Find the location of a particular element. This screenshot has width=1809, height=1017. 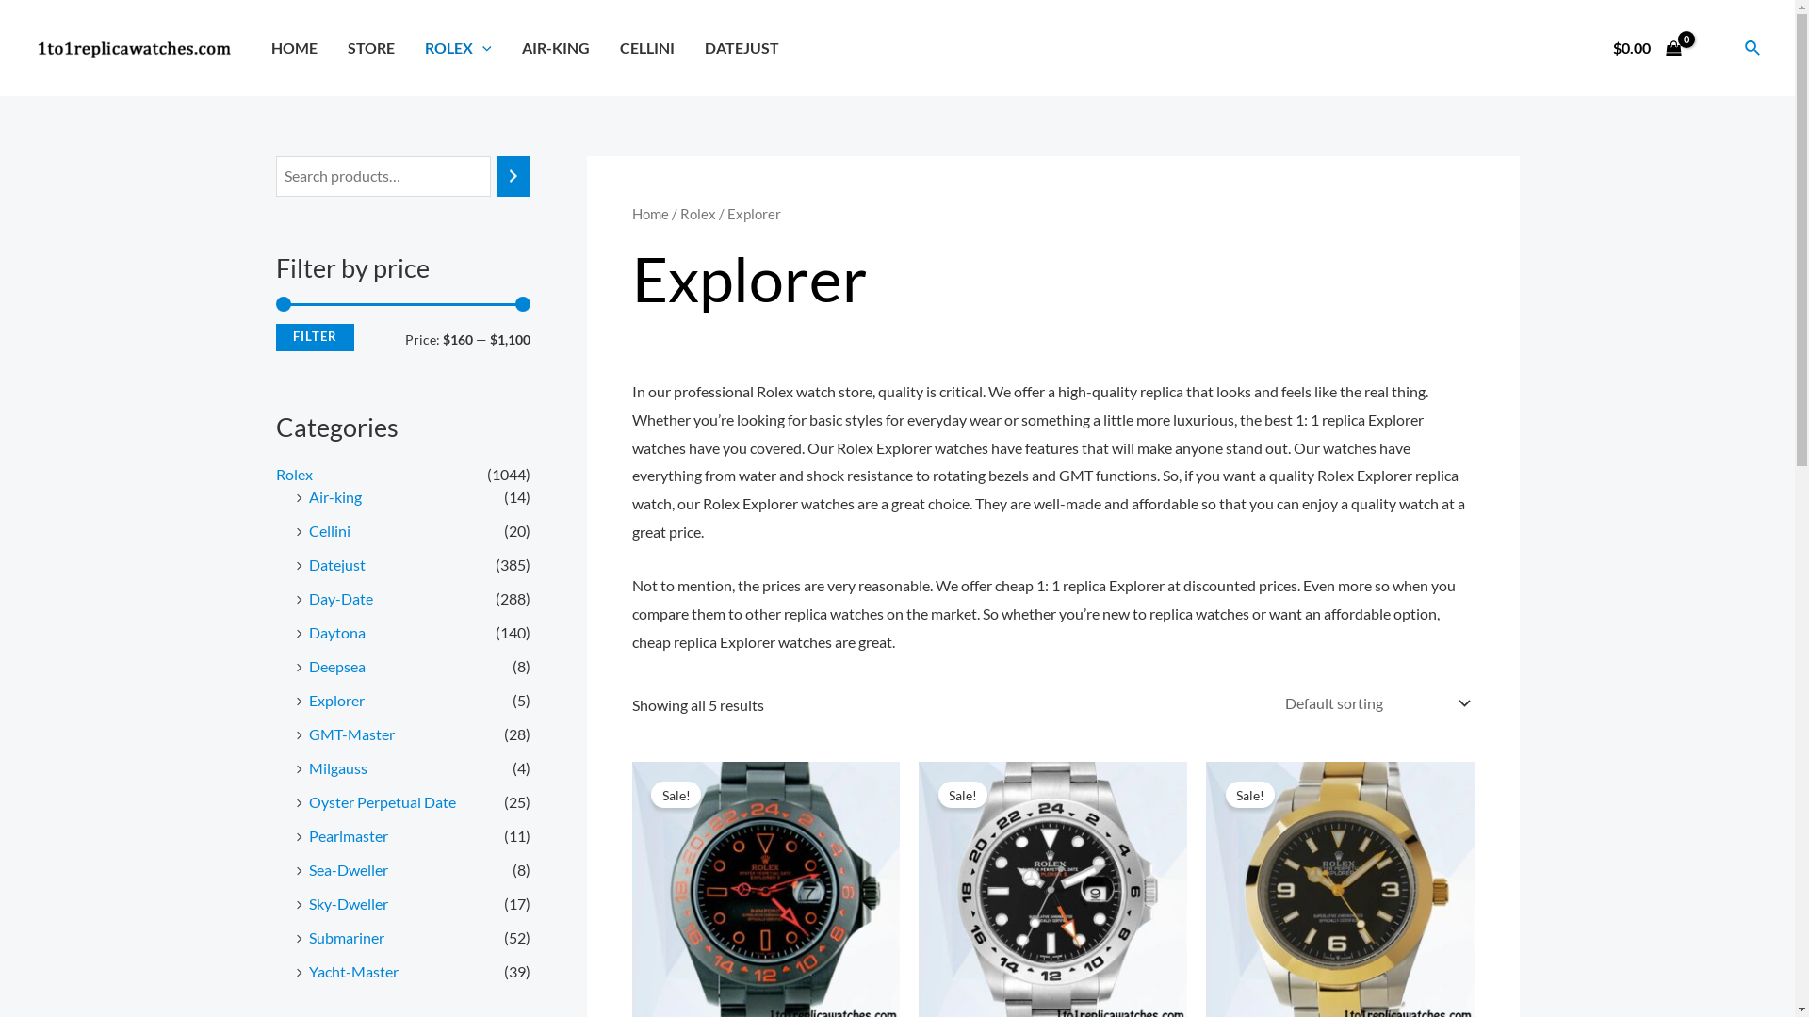

Explorer is located at coordinates (337, 701).